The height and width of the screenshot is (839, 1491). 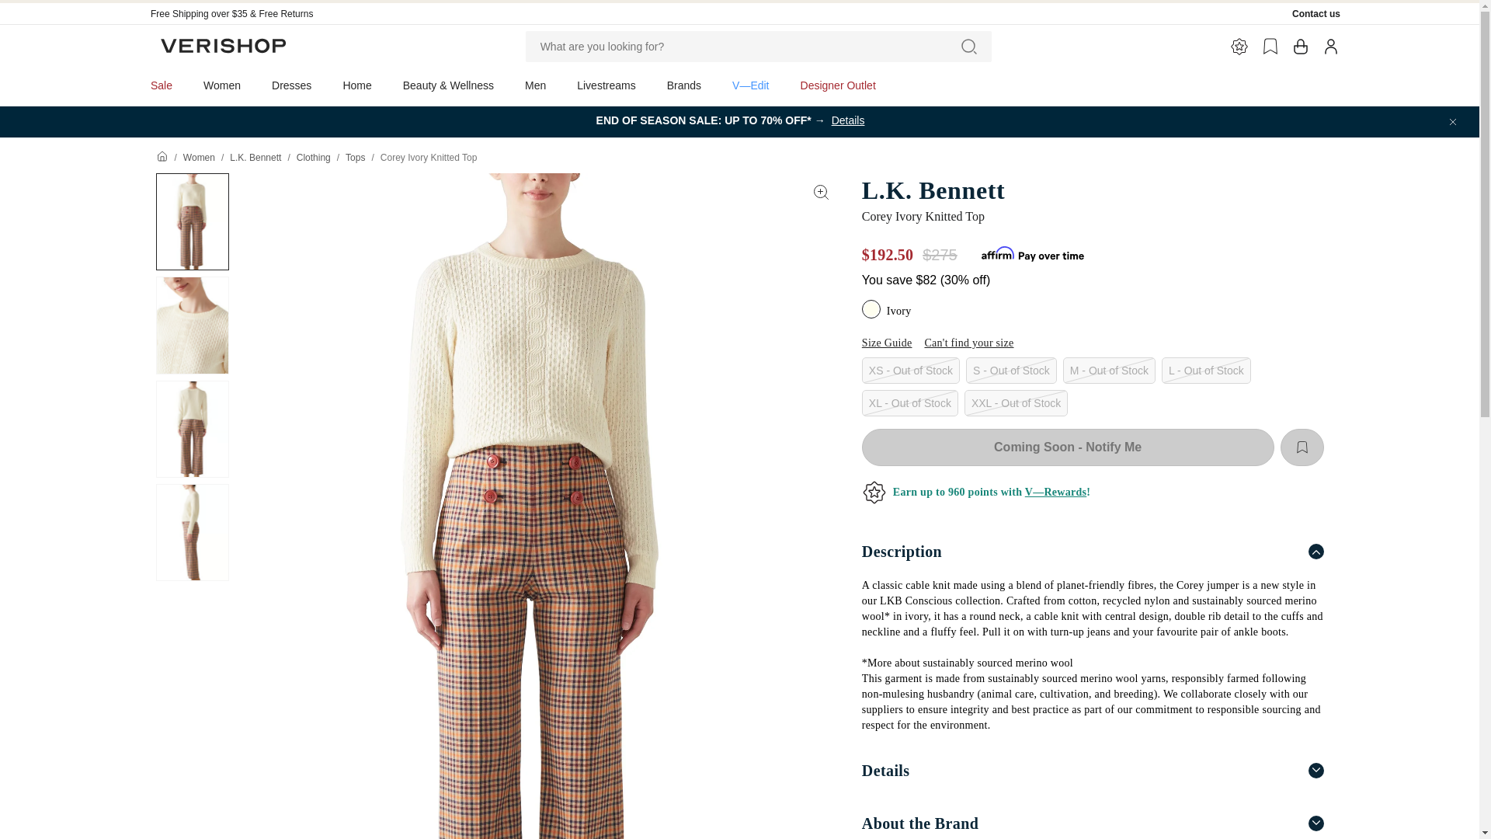 I want to click on Brands, so click(x=684, y=85).